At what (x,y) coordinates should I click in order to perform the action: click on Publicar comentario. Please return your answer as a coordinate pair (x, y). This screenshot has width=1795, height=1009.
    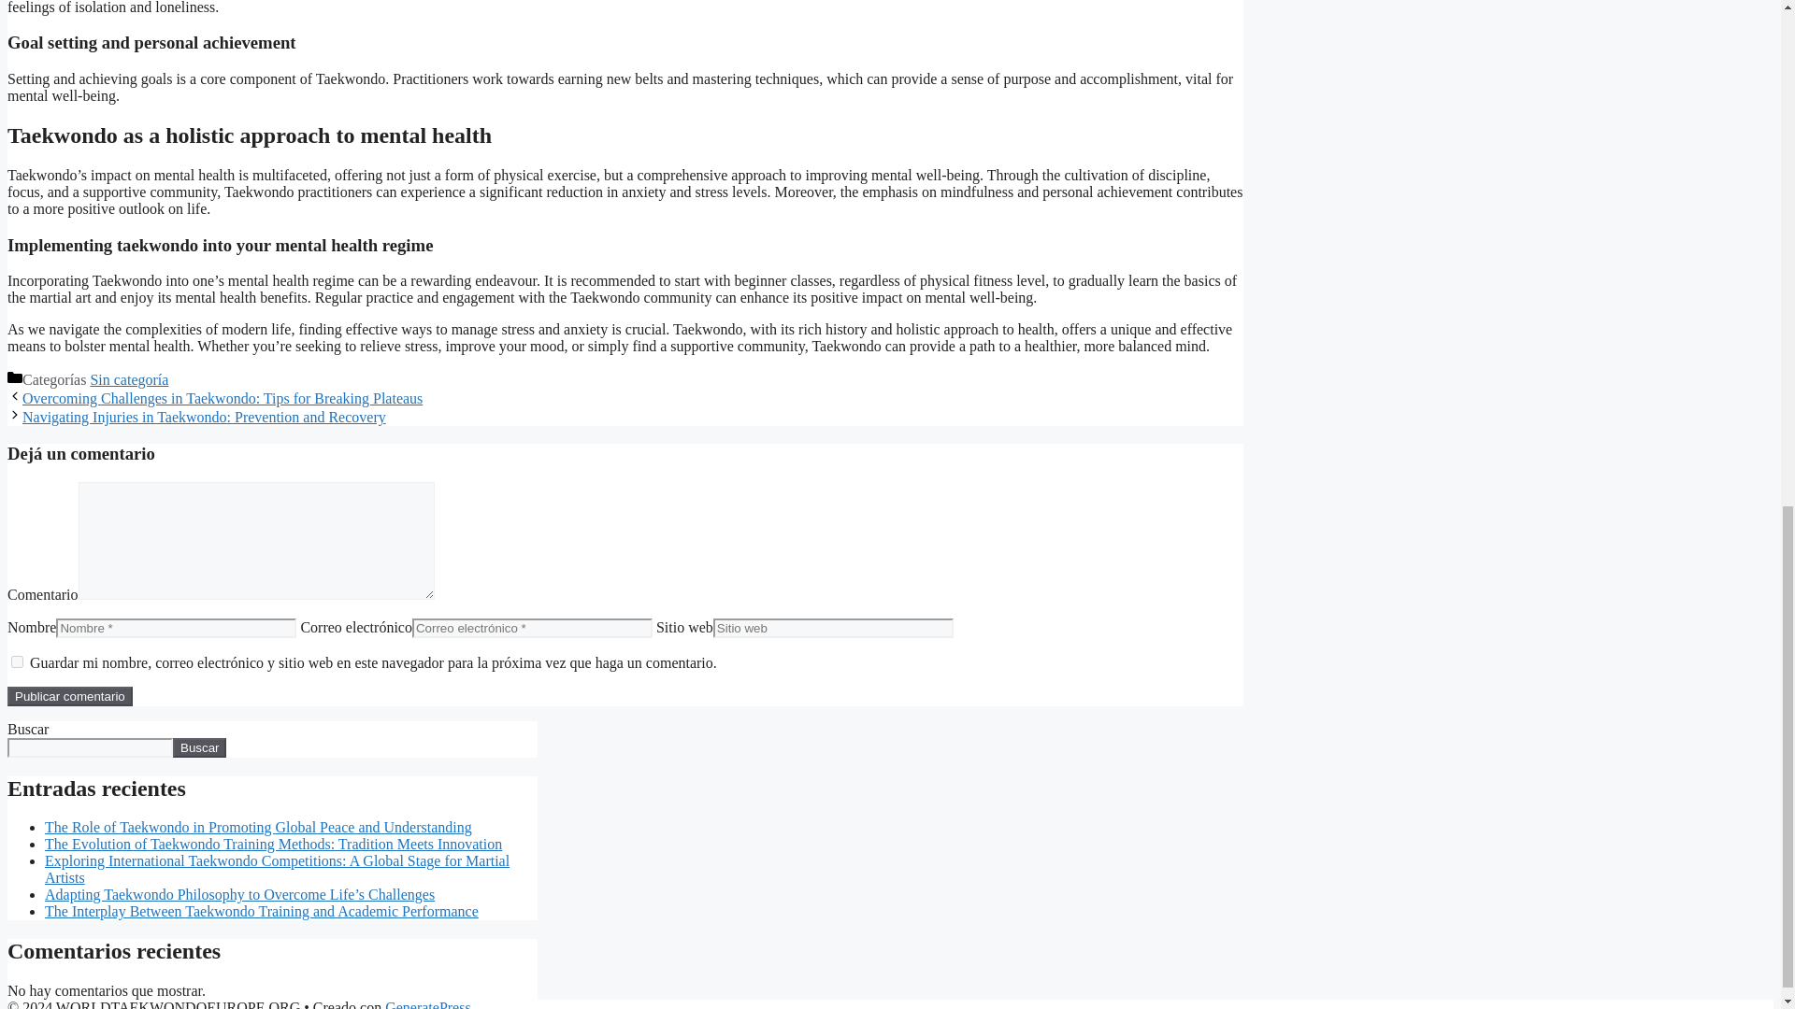
    Looking at the image, I should click on (69, 697).